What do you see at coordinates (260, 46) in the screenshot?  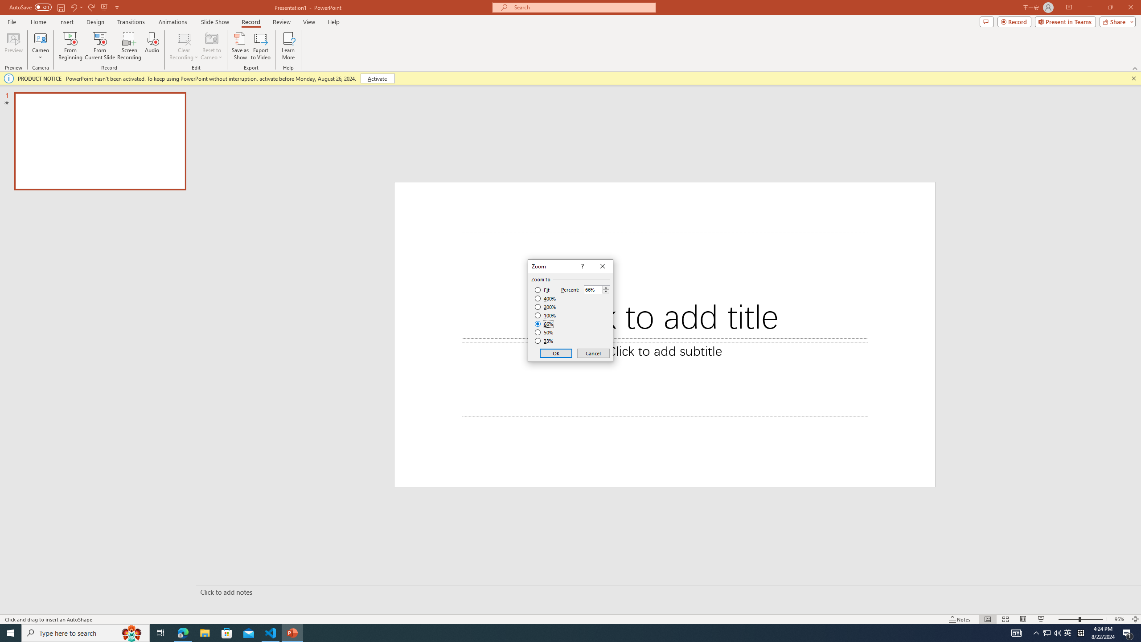 I see `Export to Video` at bounding box center [260, 46].